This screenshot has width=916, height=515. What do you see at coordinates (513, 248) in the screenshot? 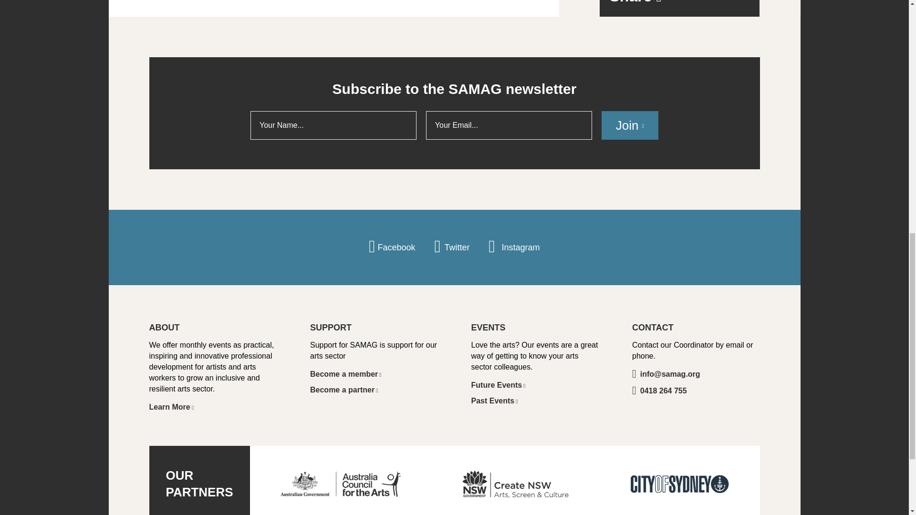
I see `Instagram` at bounding box center [513, 248].